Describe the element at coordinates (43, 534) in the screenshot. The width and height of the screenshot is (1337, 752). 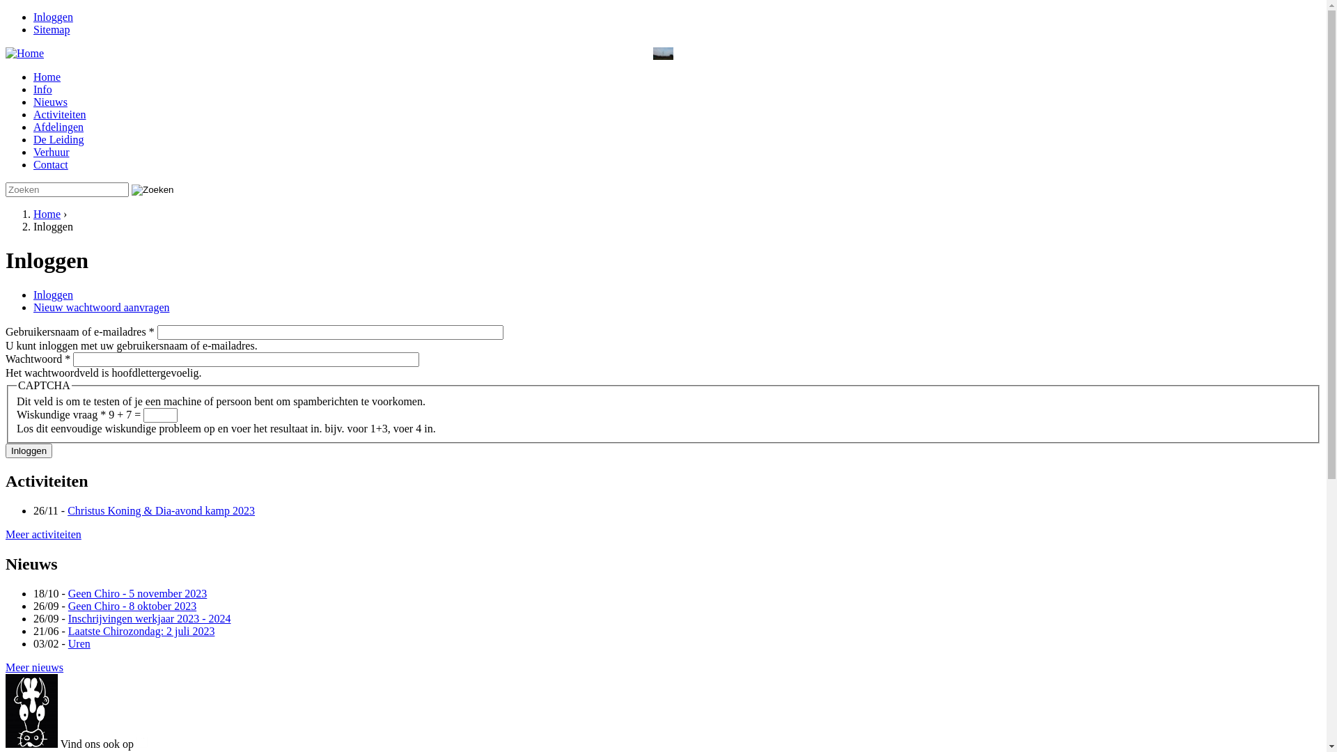
I see `Meer activiteiten` at that location.